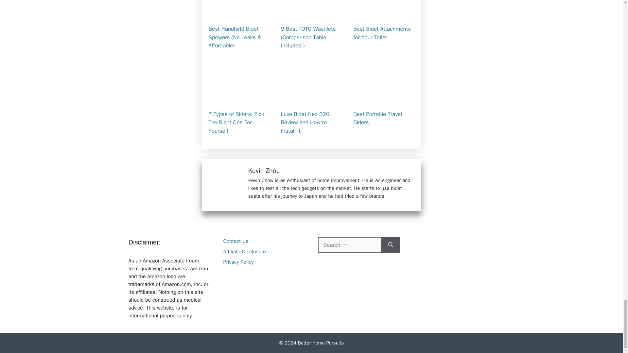  Describe the element at coordinates (349, 245) in the screenshot. I see `Search for:` at that location.